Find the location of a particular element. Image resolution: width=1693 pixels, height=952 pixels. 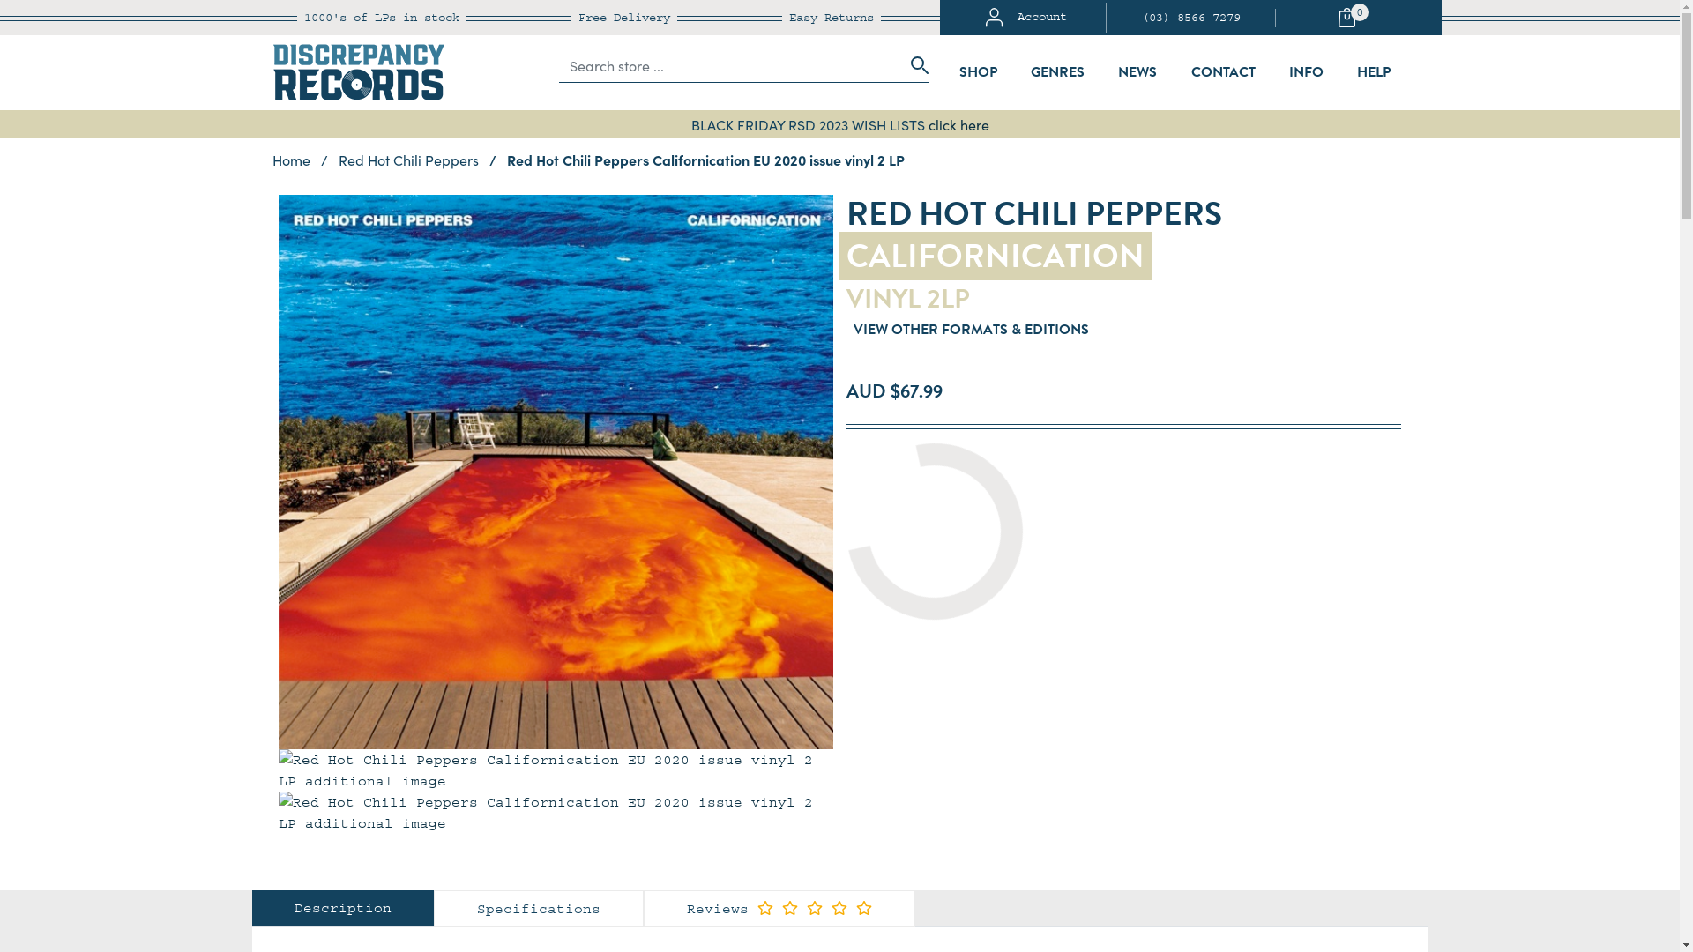

0 is located at coordinates (1356, 18).